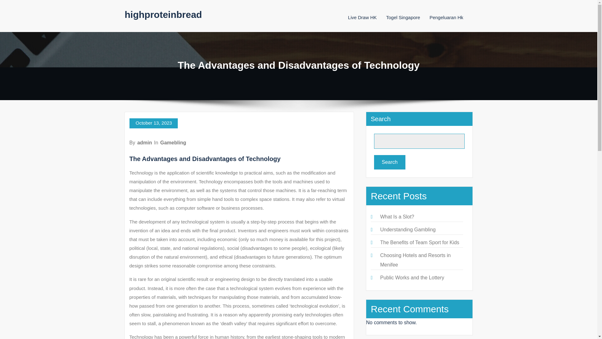  Describe the element at coordinates (145, 143) in the screenshot. I see `admin` at that location.